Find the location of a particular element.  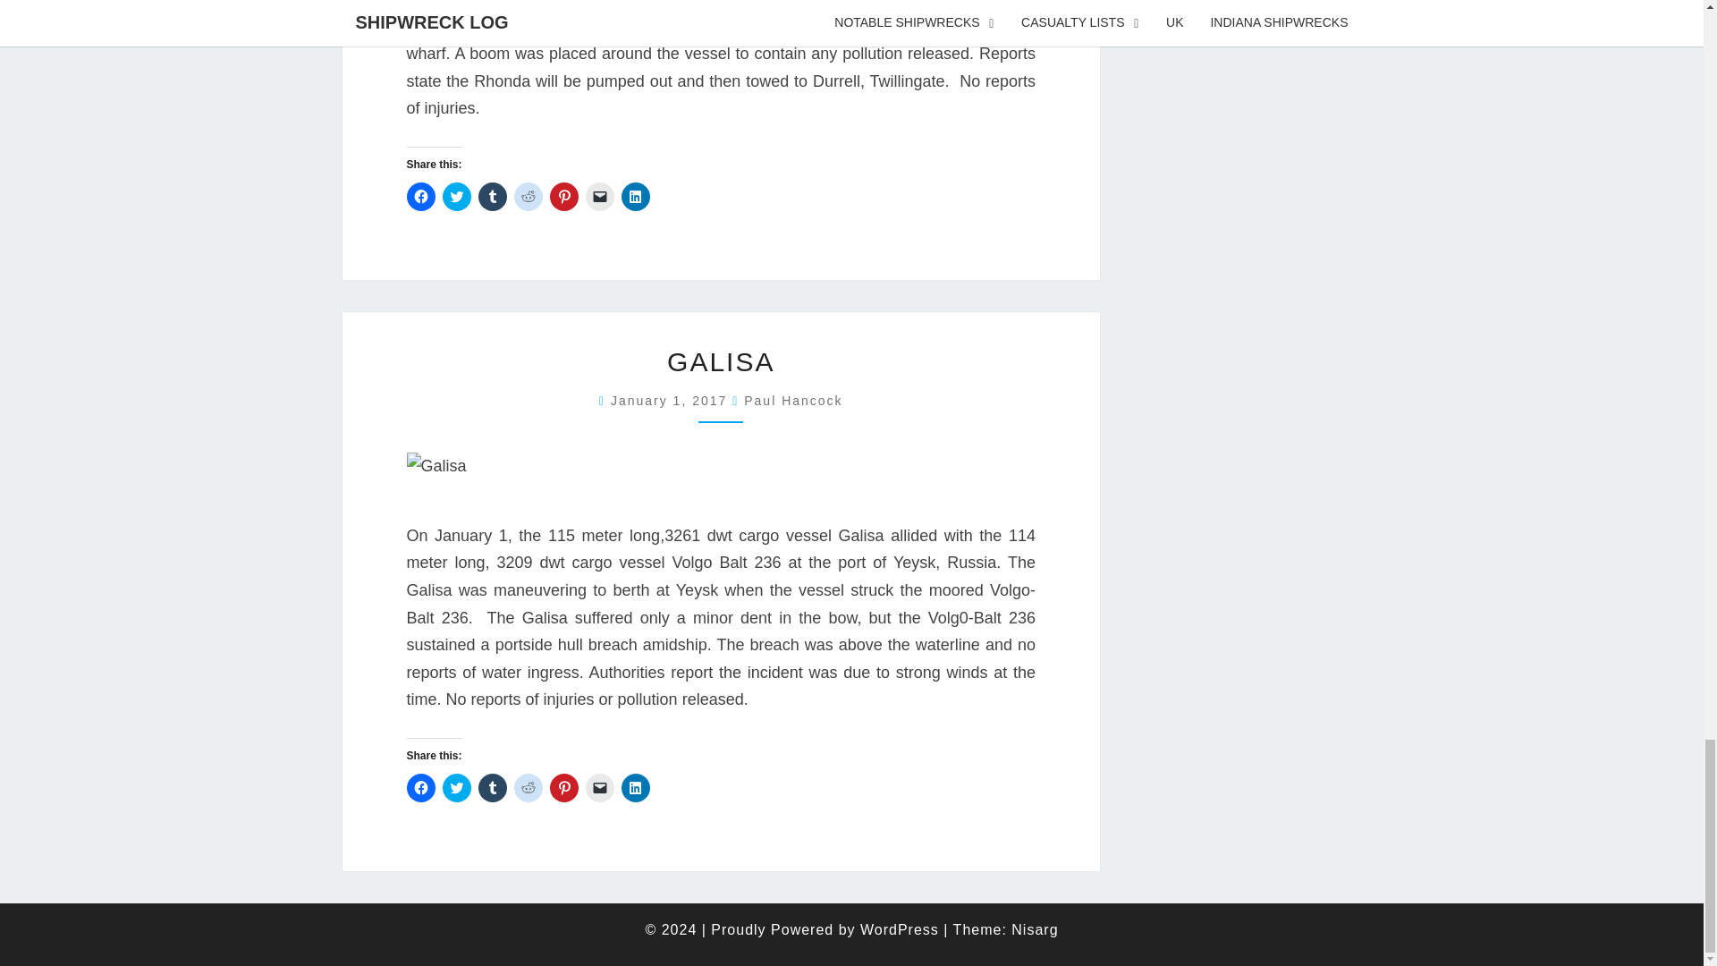

Click to share on Tumblr is located at coordinates (492, 197).